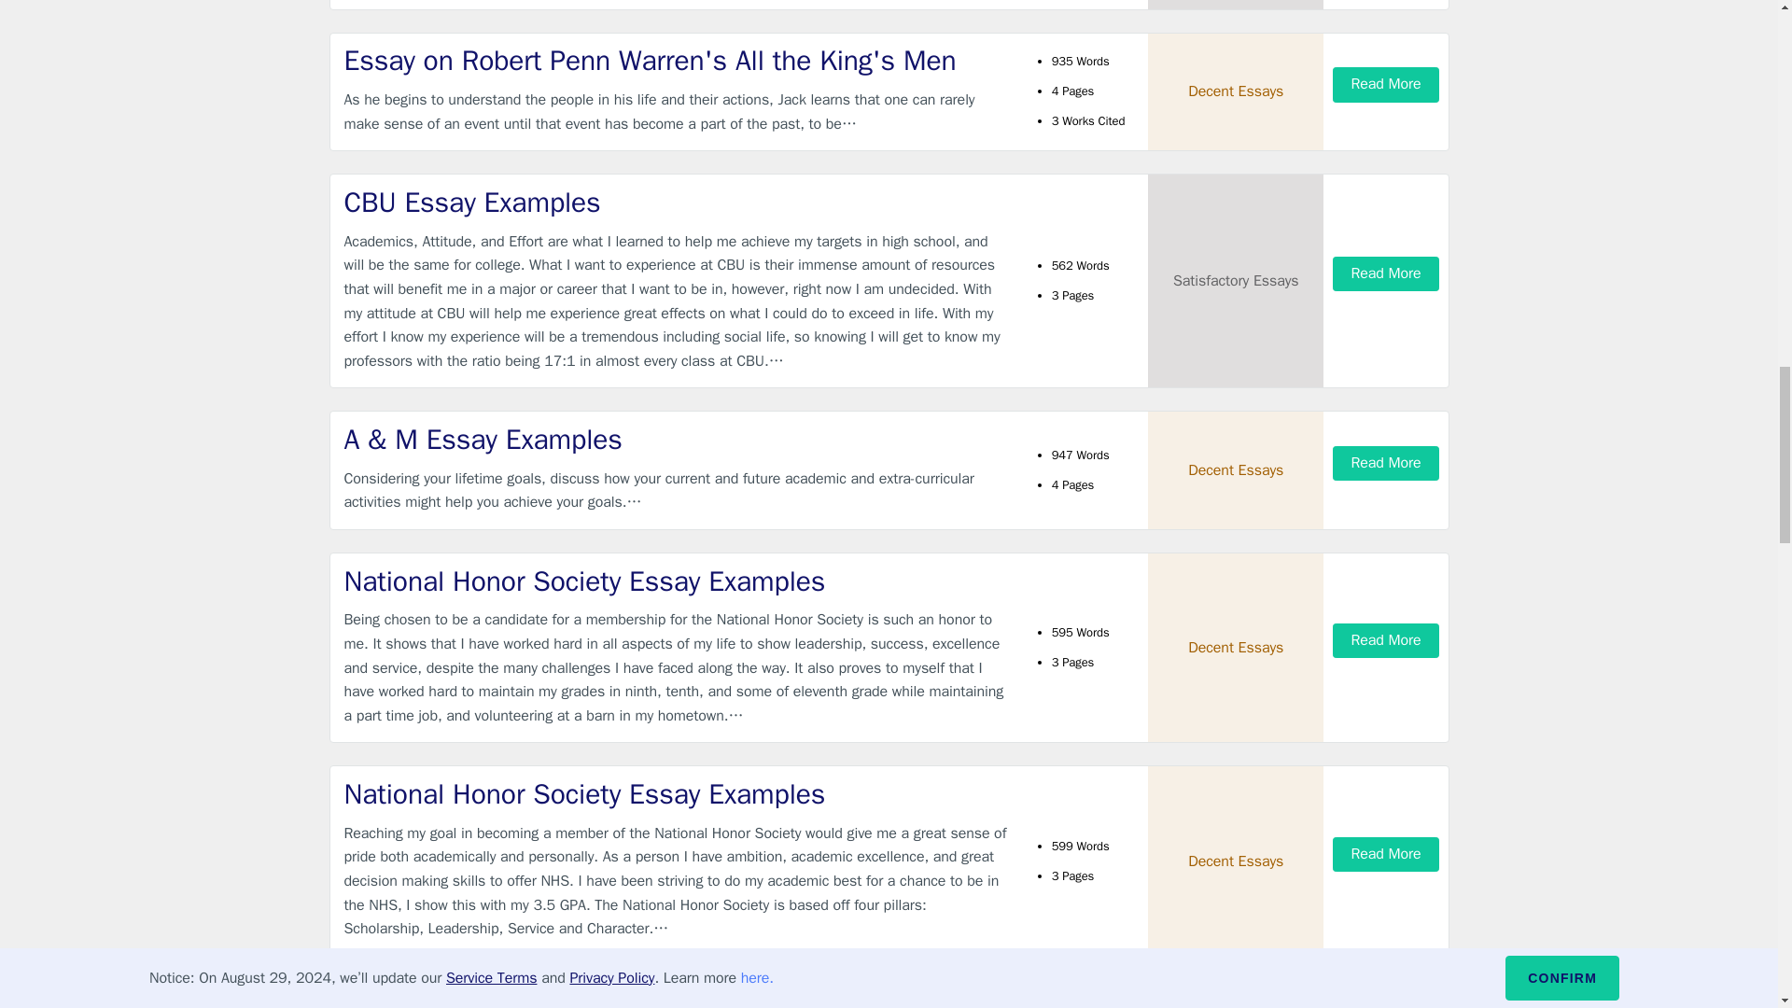 This screenshot has height=1008, width=1792. What do you see at coordinates (1385, 855) in the screenshot?
I see `Read More` at bounding box center [1385, 855].